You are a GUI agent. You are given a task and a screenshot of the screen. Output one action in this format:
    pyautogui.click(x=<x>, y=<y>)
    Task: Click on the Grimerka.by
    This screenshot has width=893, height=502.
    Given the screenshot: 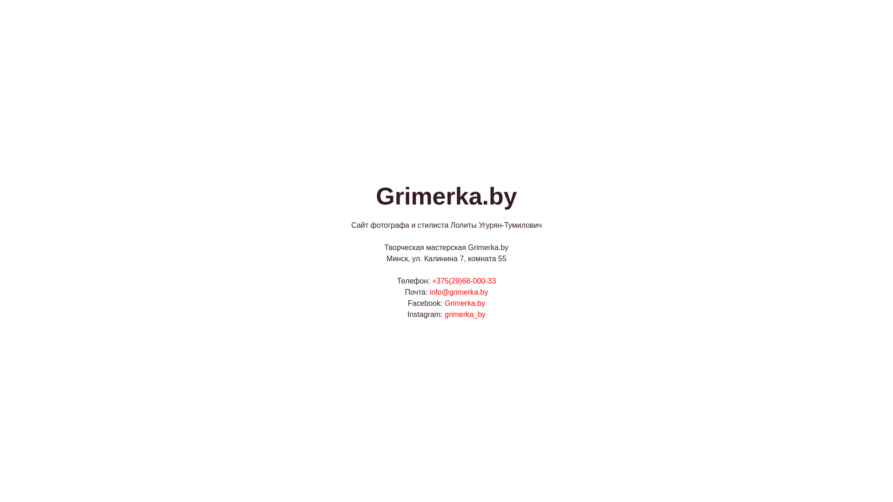 What is the action you would take?
    pyautogui.click(x=465, y=303)
    